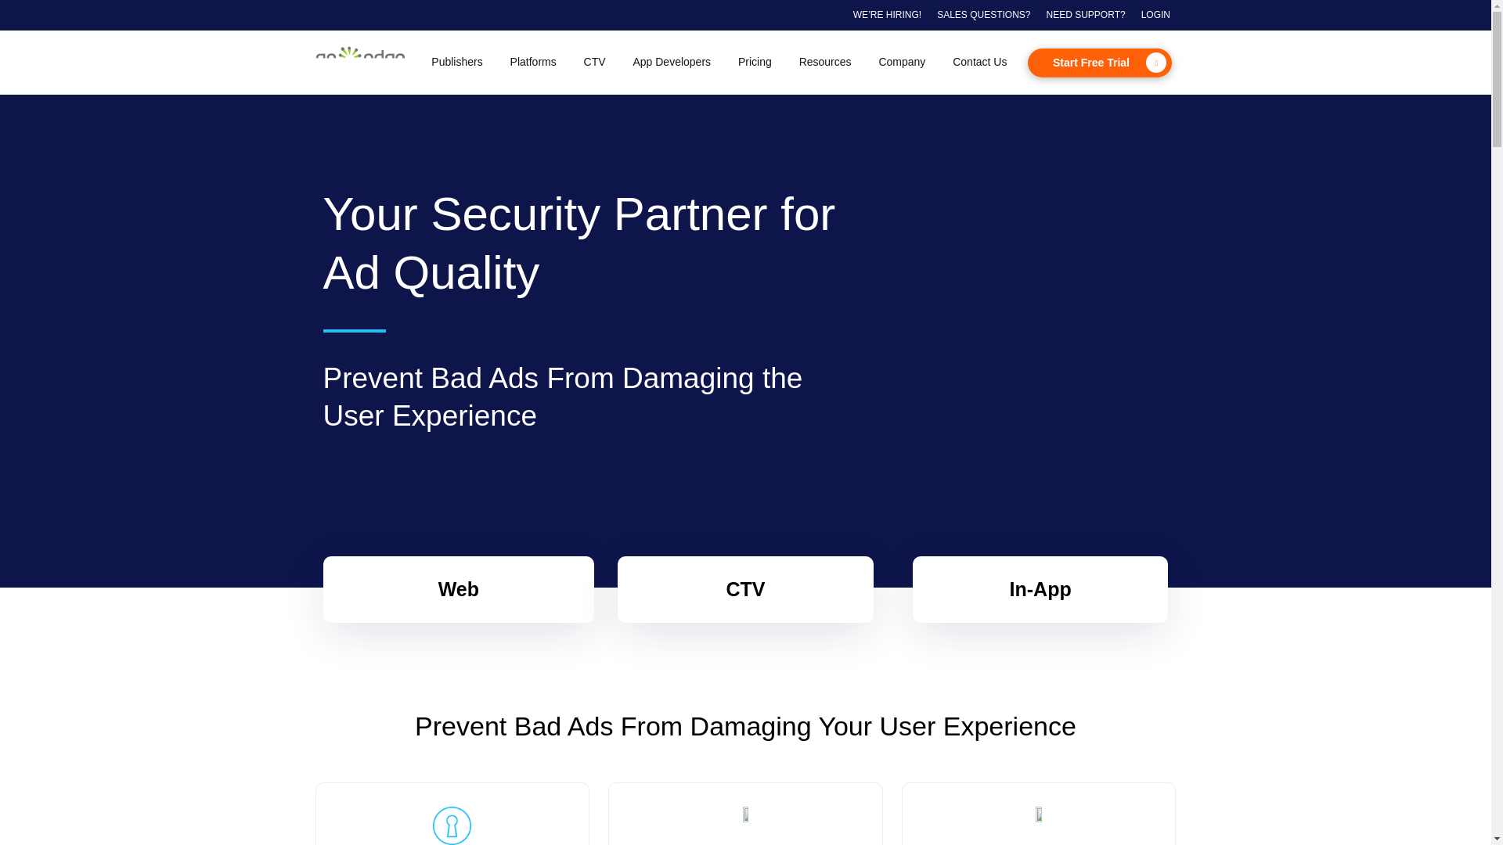 This screenshot has width=1503, height=845. What do you see at coordinates (1086, 15) in the screenshot?
I see `NEED SUPPORT?` at bounding box center [1086, 15].